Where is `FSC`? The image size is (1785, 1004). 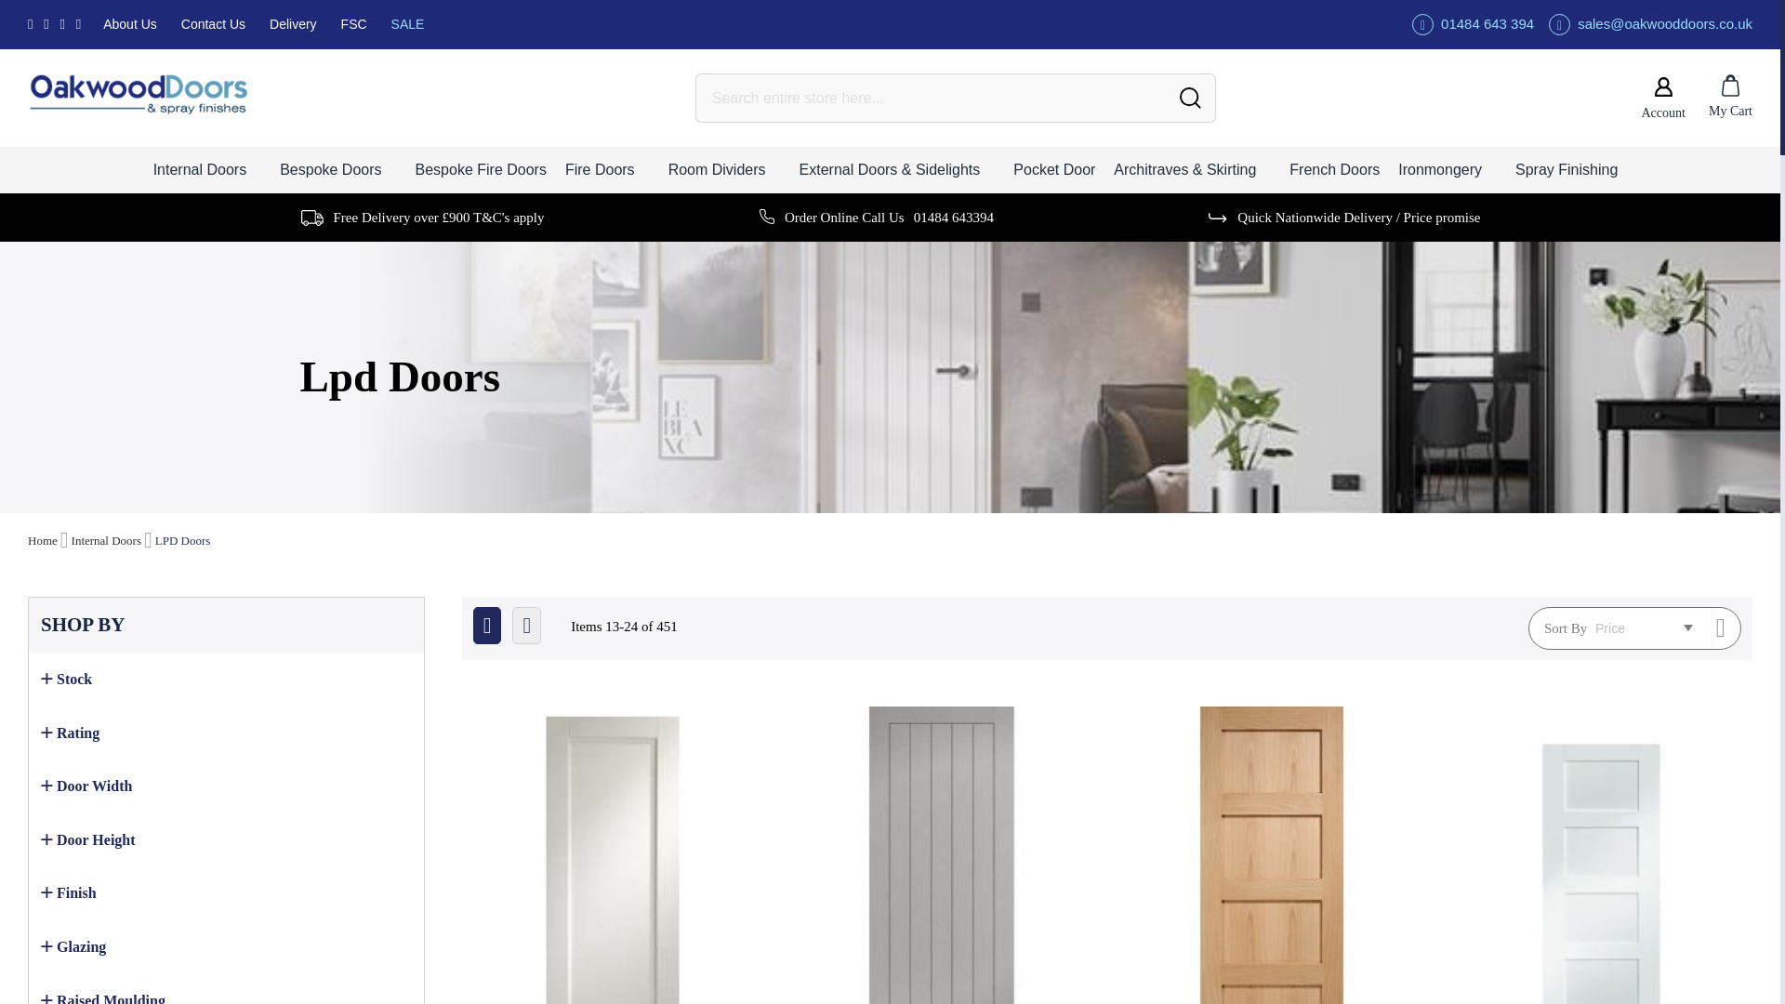 FSC is located at coordinates (353, 24).